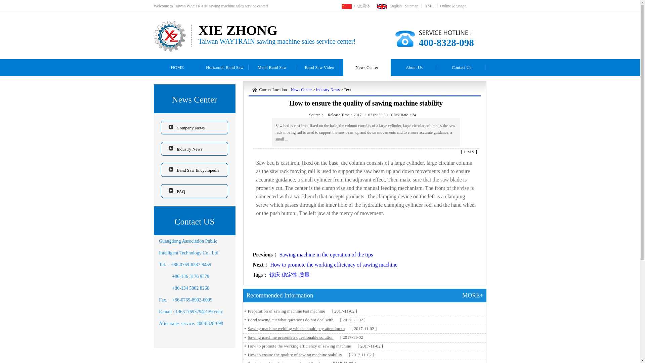  Describe the element at coordinates (285, 311) in the screenshot. I see `Preparation of sawing machine test machine` at that location.